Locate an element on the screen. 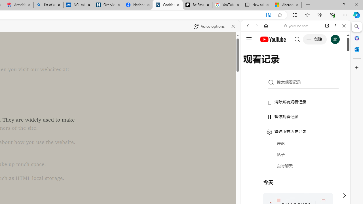  Close read aloud is located at coordinates (233, 26).